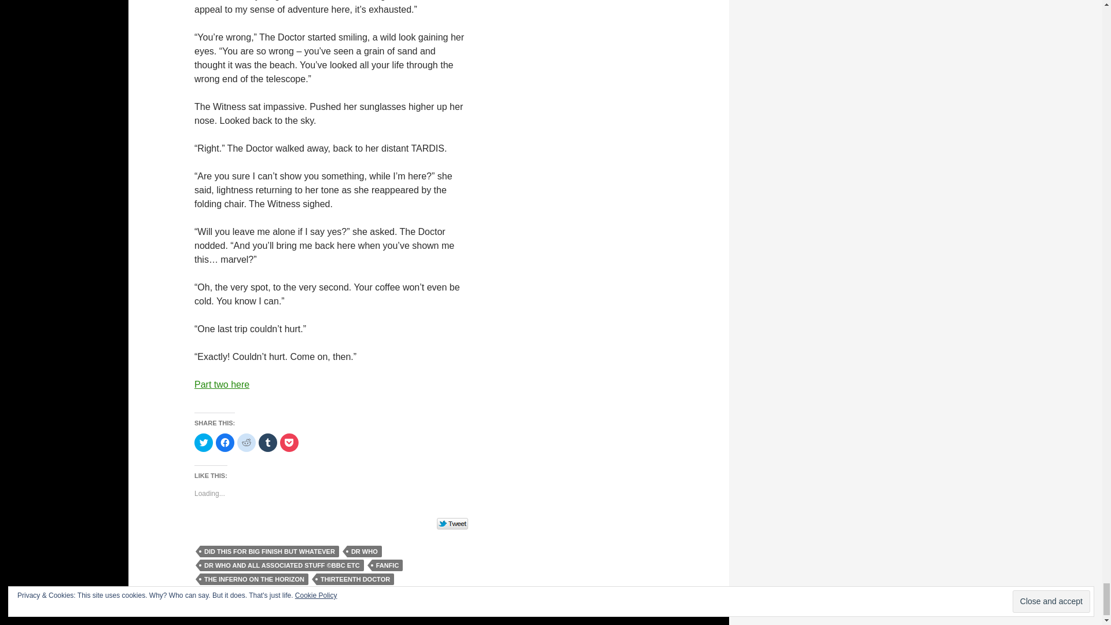 The image size is (1111, 625). What do you see at coordinates (204, 442) in the screenshot?
I see `Click to share on Twitter` at bounding box center [204, 442].